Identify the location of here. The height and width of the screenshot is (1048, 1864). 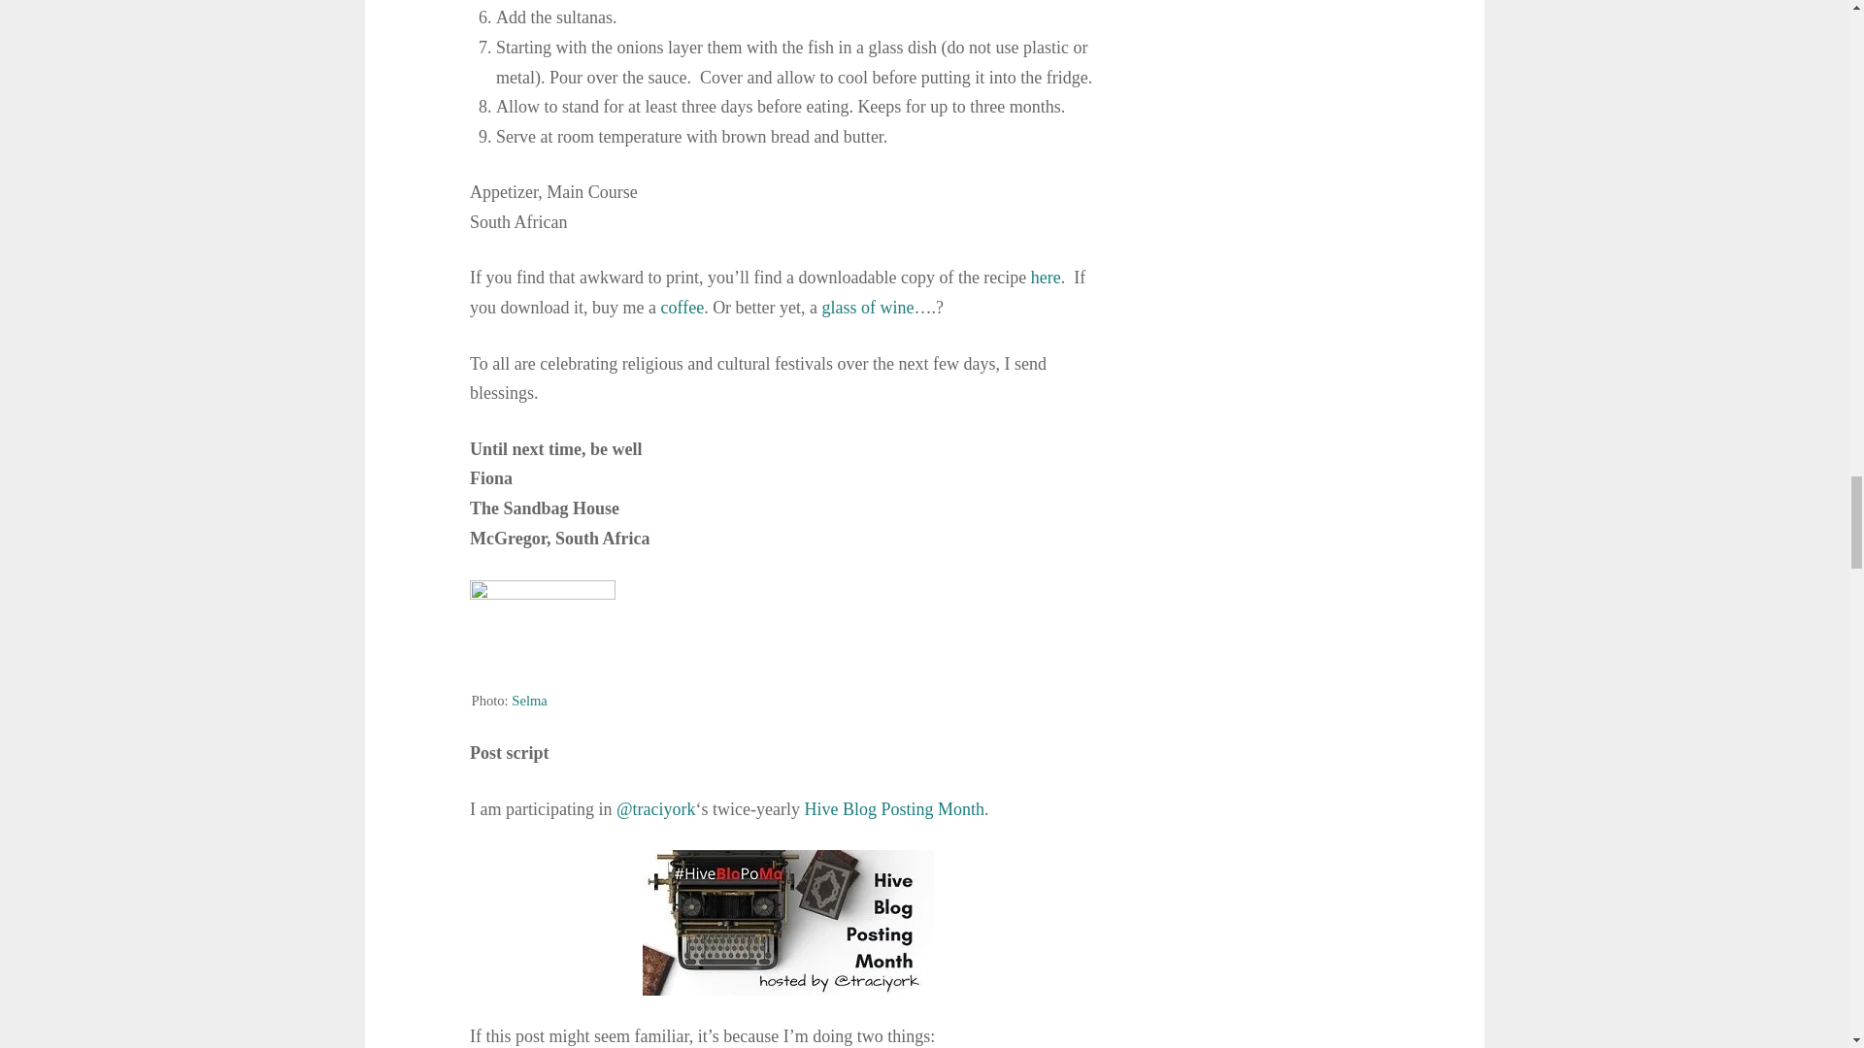
(1045, 278).